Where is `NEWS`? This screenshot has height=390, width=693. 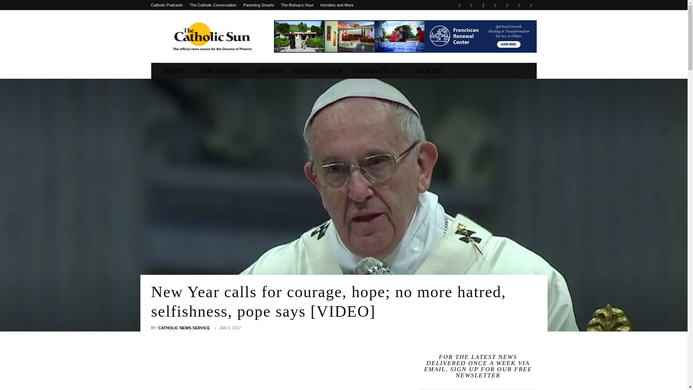 NEWS is located at coordinates (178, 71).